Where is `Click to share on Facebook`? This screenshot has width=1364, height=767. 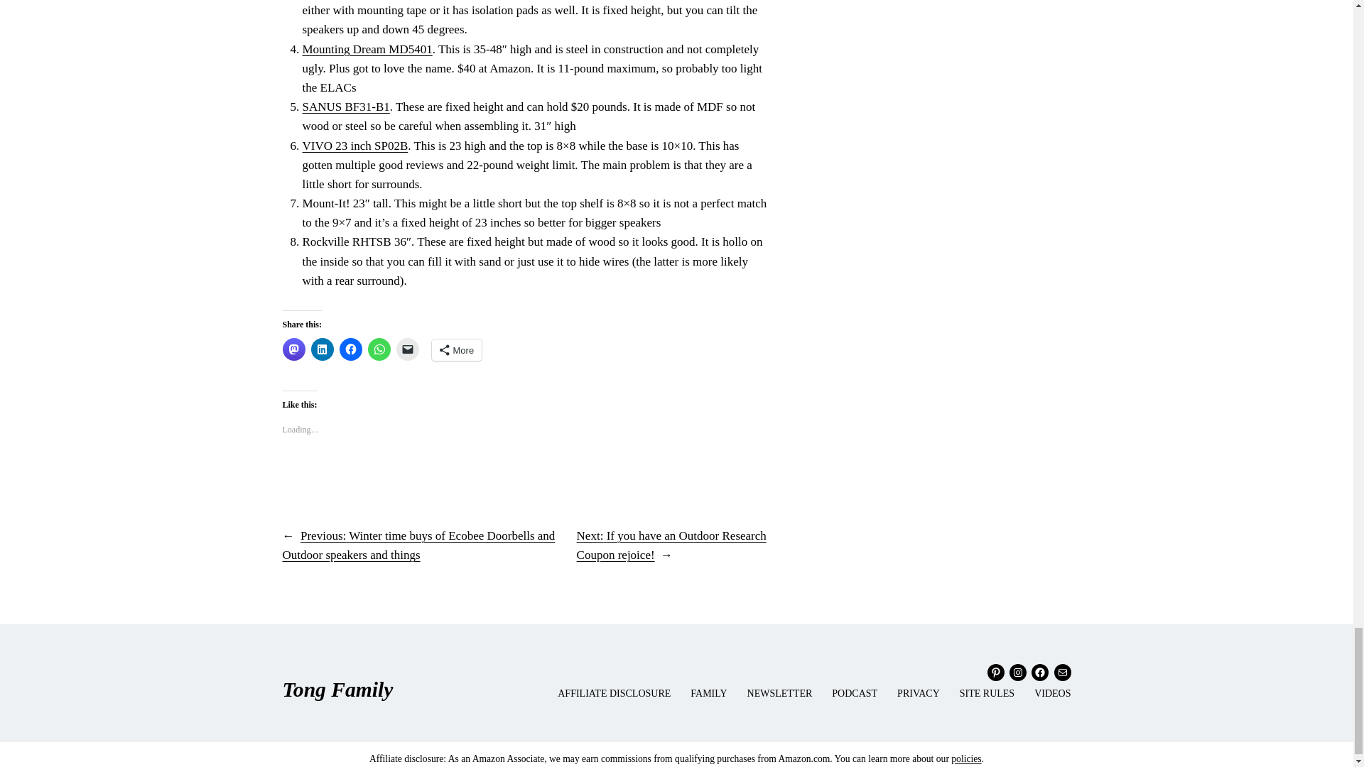 Click to share on Facebook is located at coordinates (351, 349).